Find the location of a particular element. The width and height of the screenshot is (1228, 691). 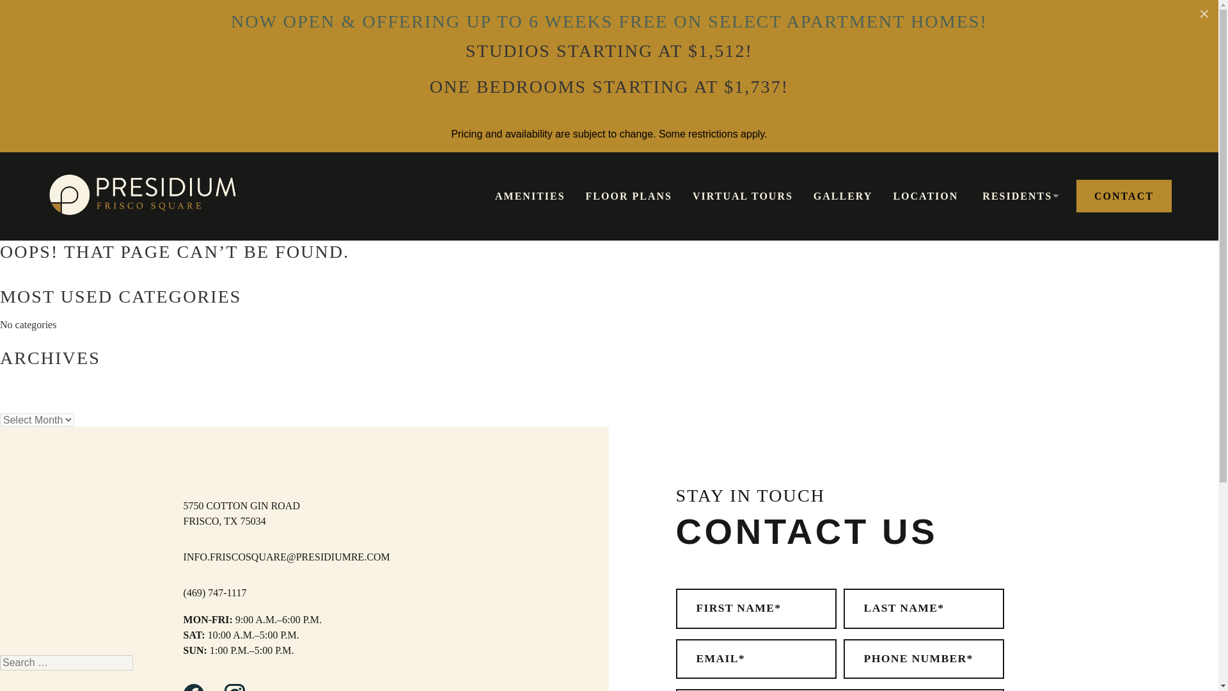

LOCATION is located at coordinates (925, 196).